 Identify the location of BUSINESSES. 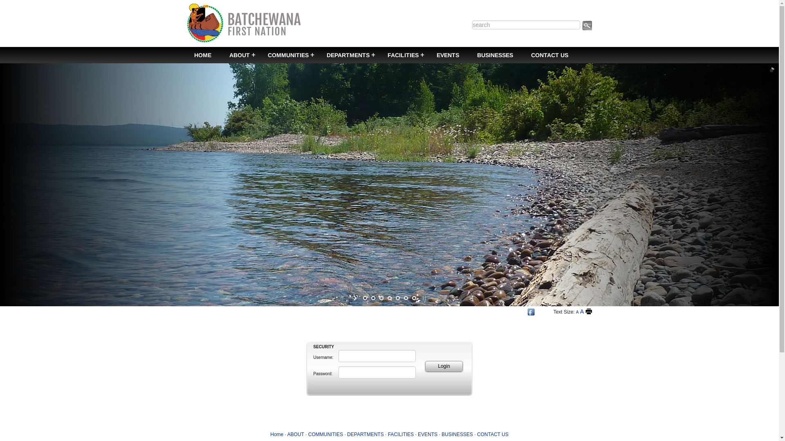
(495, 55).